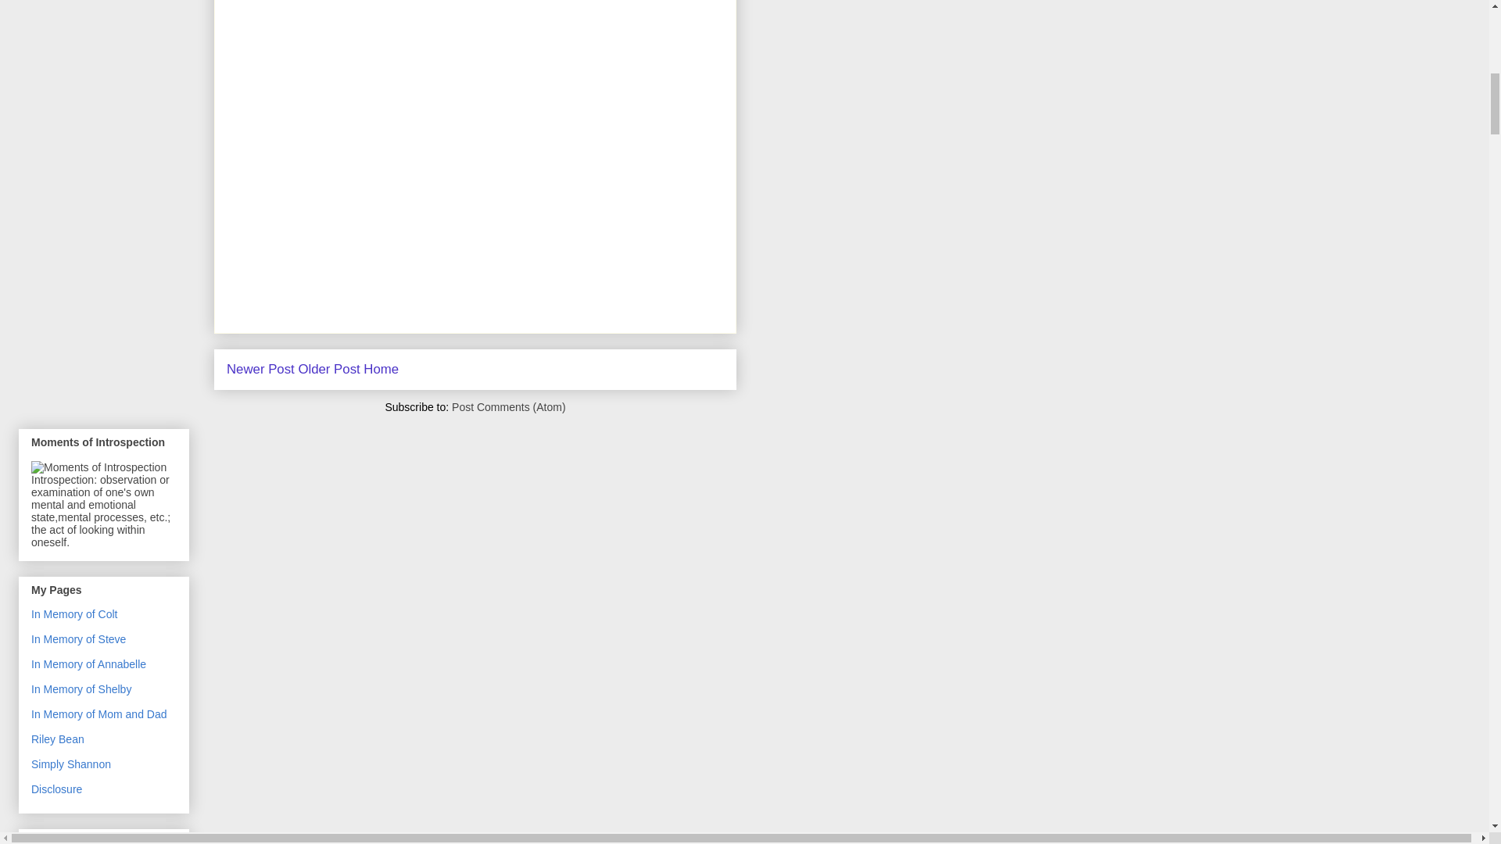 This screenshot has height=844, width=1501. What do you see at coordinates (88, 664) in the screenshot?
I see `In Memory of Annabelle` at bounding box center [88, 664].